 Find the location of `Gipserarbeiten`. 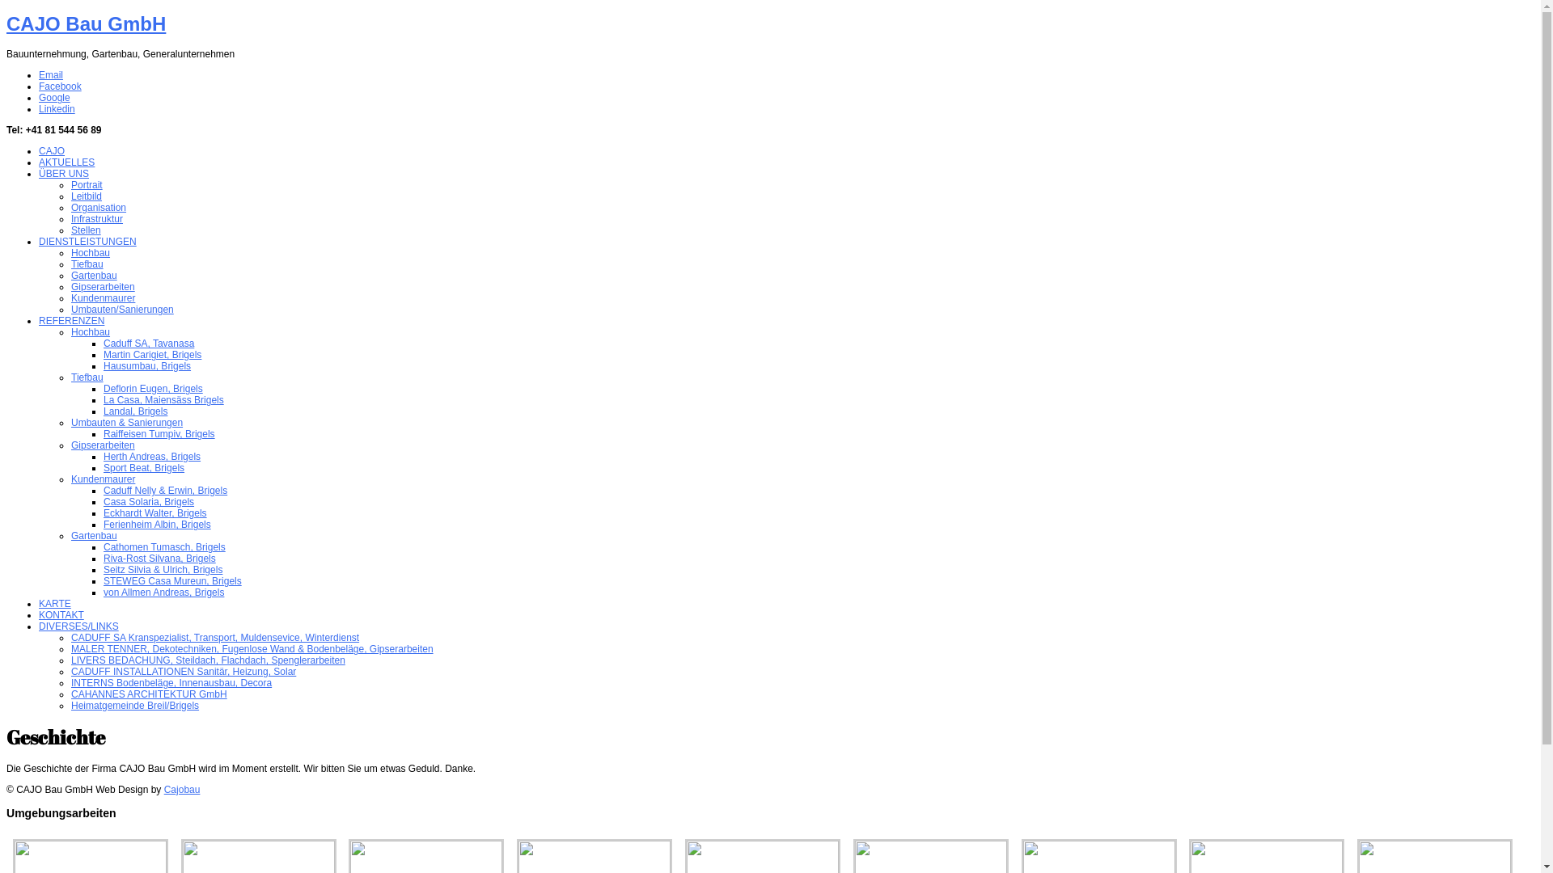

Gipserarbeiten is located at coordinates (104, 445).